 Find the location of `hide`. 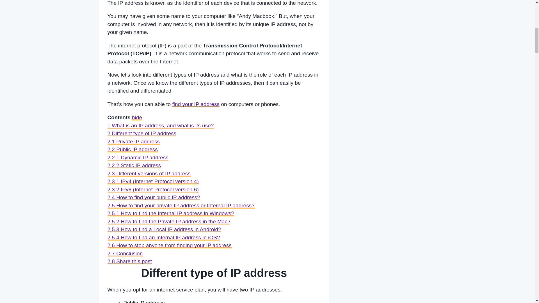

hide is located at coordinates (137, 117).